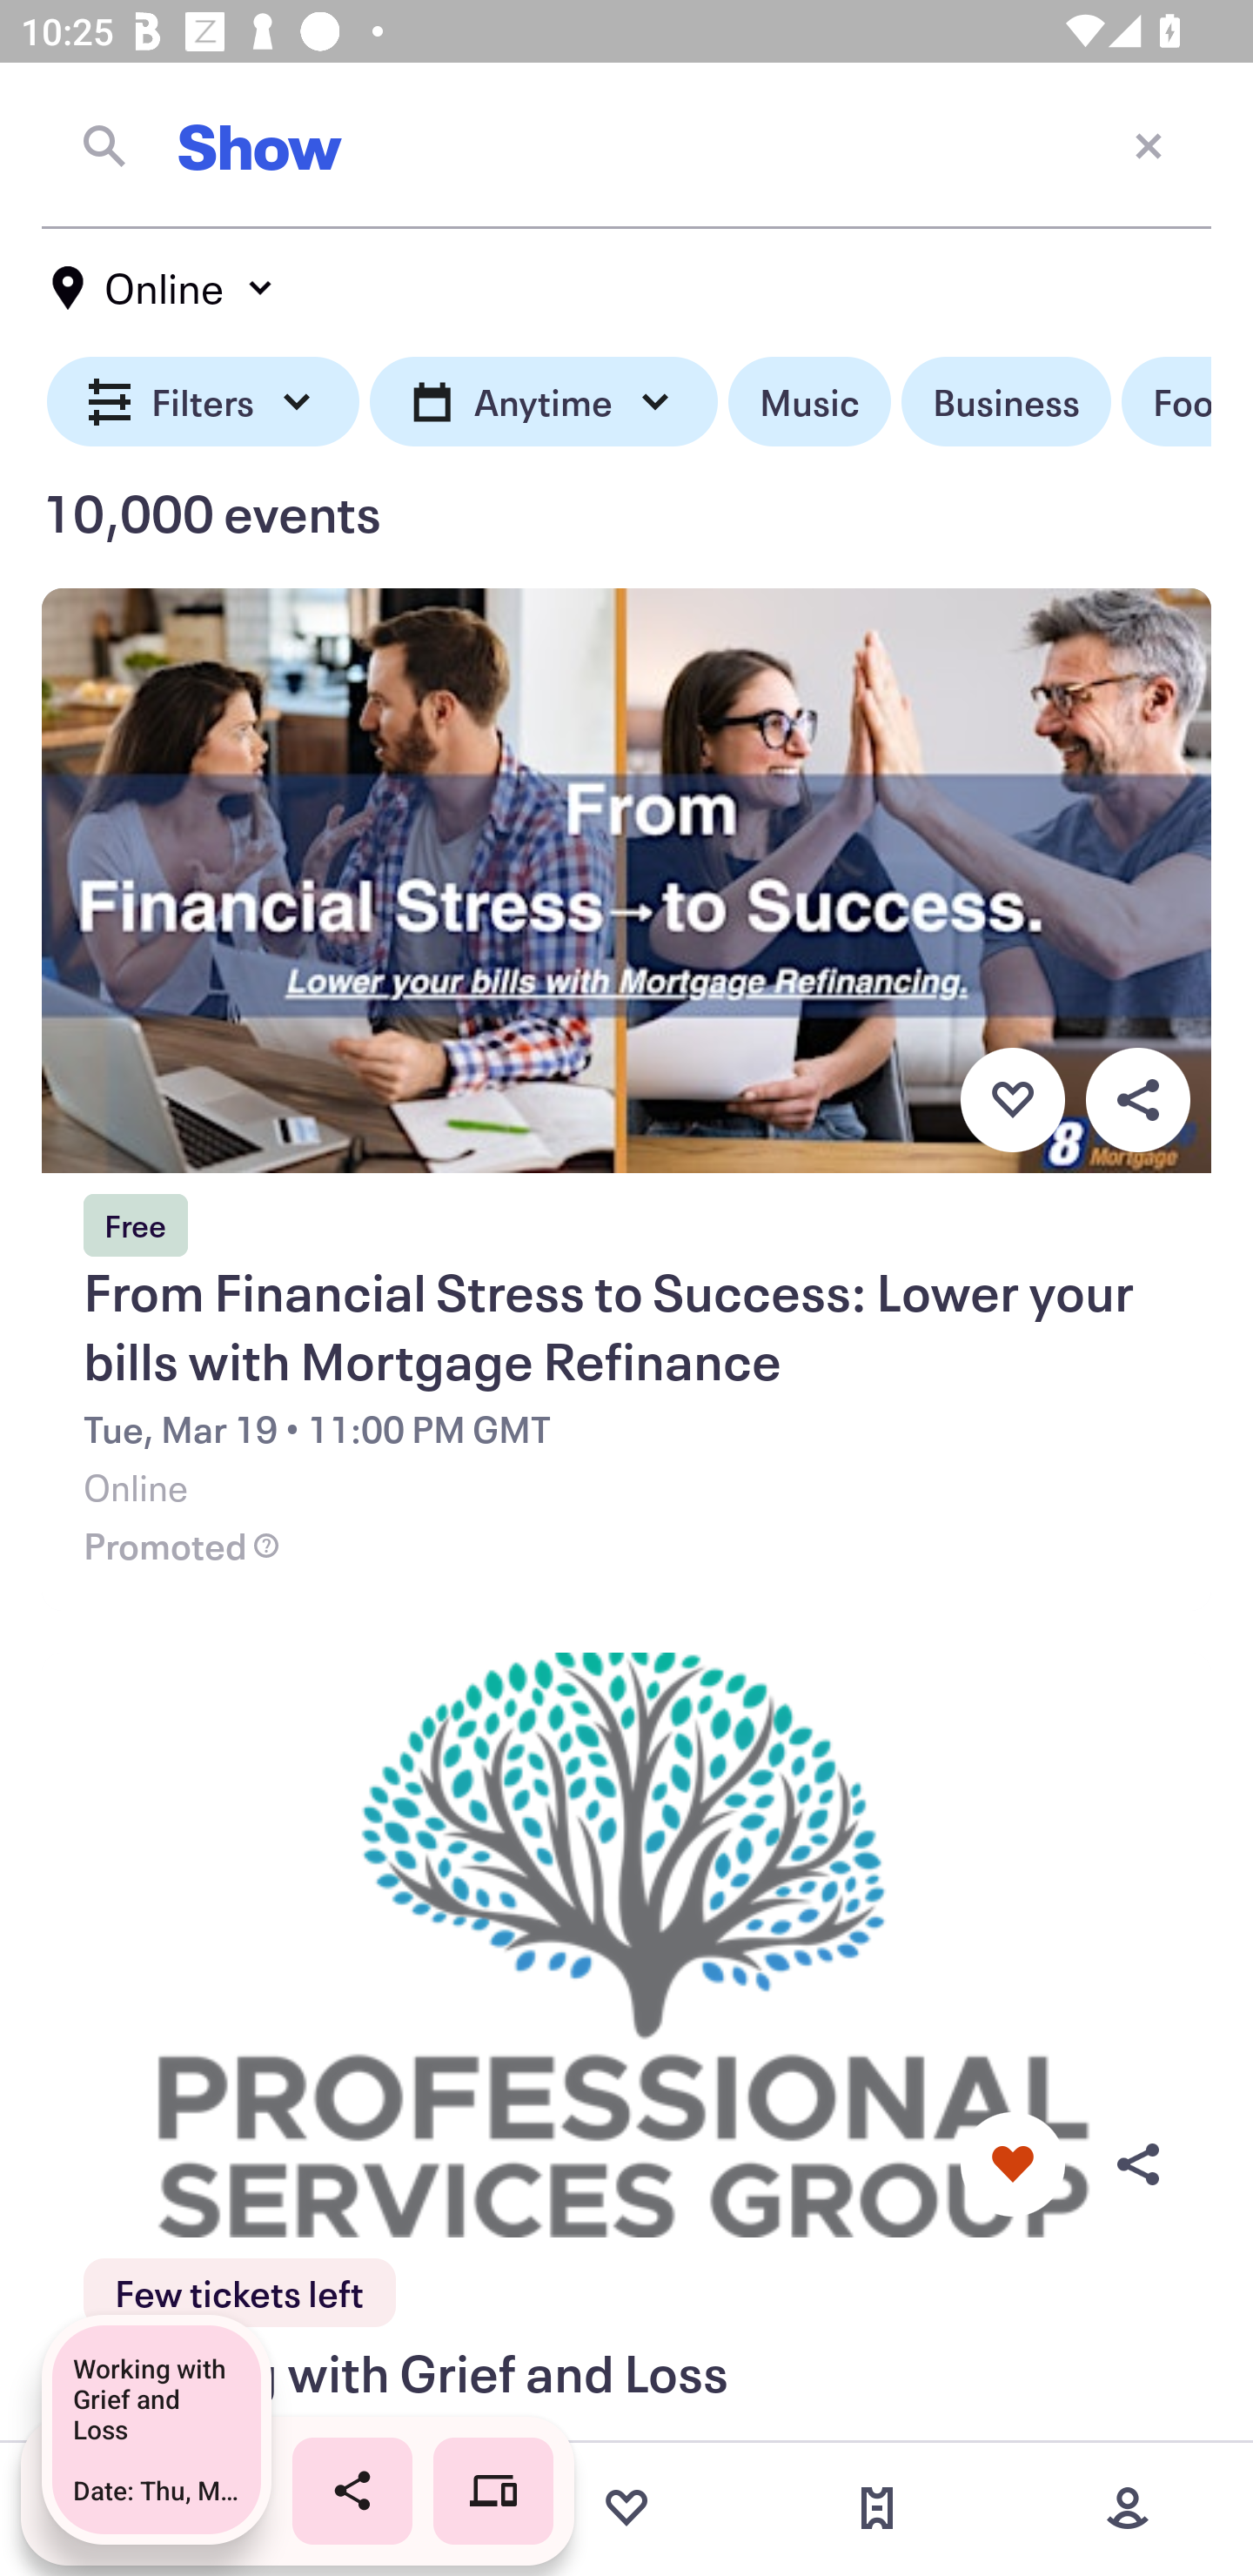 The image size is (1253, 2576). Describe the element at coordinates (1137, 1099) in the screenshot. I see `Overflow menu button` at that location.